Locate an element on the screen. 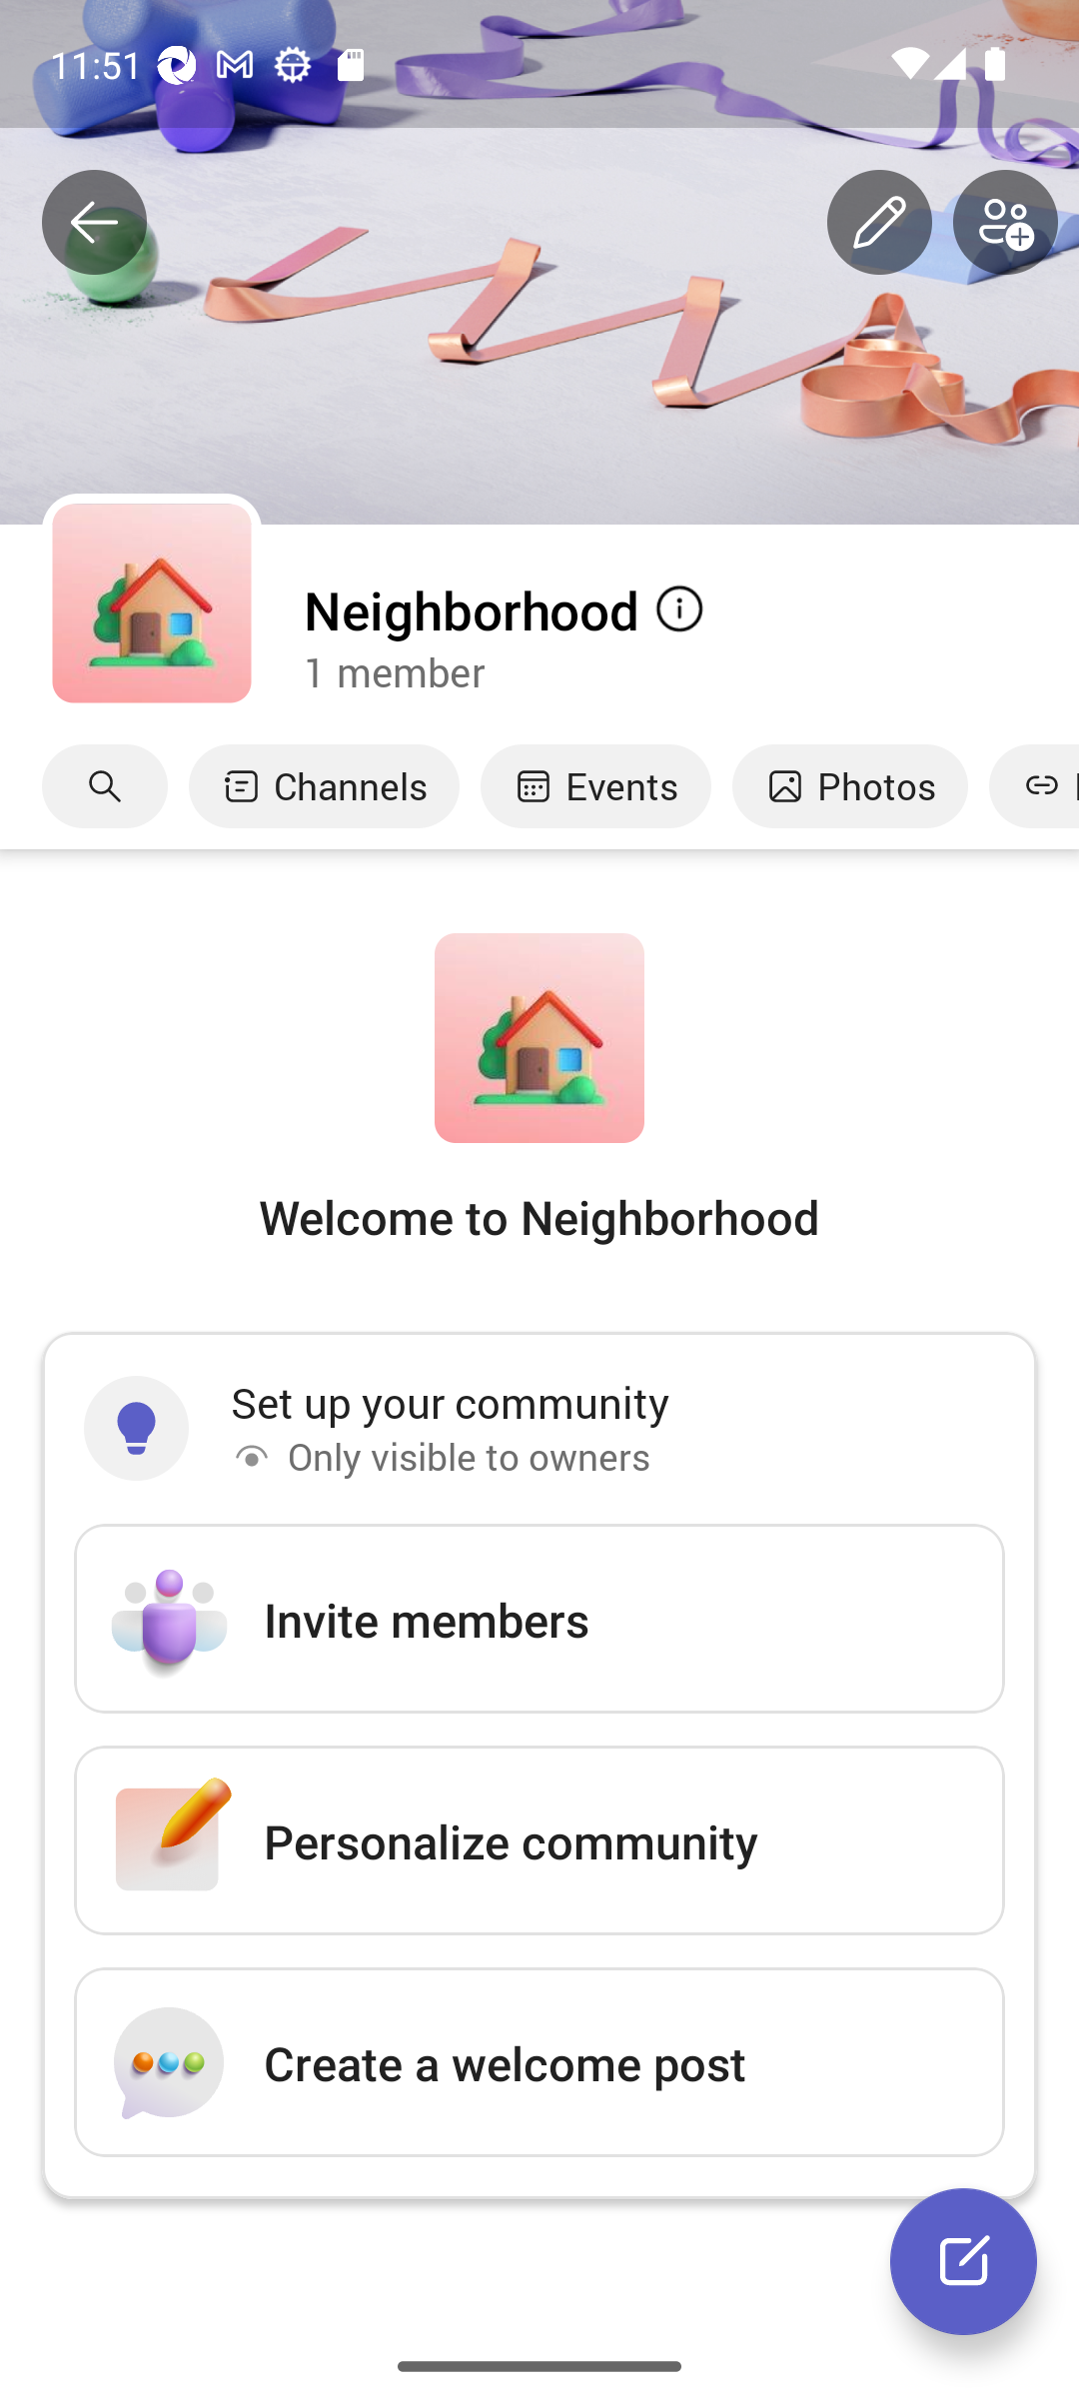 This screenshot has width=1079, height=2398. Personalize community is located at coordinates (539, 1840).